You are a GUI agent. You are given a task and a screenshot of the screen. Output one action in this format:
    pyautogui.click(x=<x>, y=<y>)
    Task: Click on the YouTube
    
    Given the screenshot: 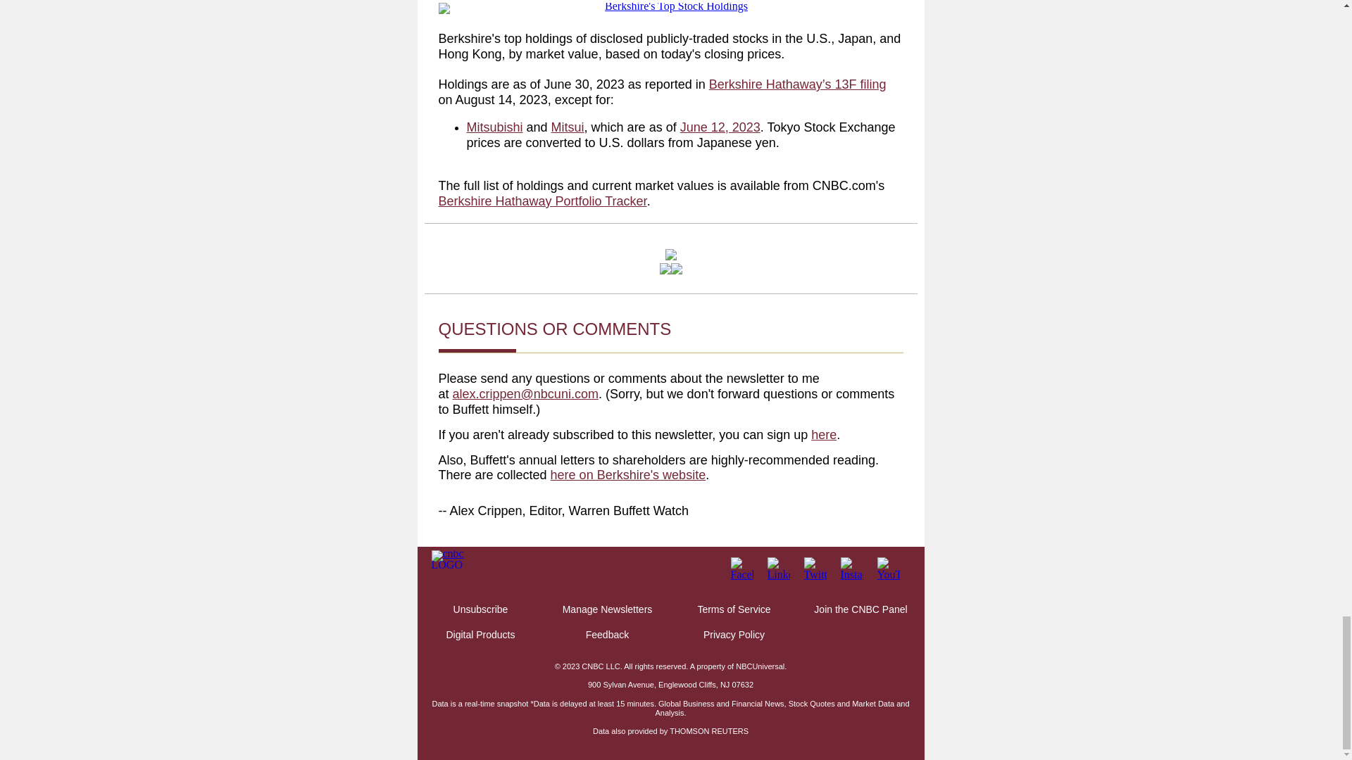 What is the action you would take?
    pyautogui.click(x=889, y=567)
    